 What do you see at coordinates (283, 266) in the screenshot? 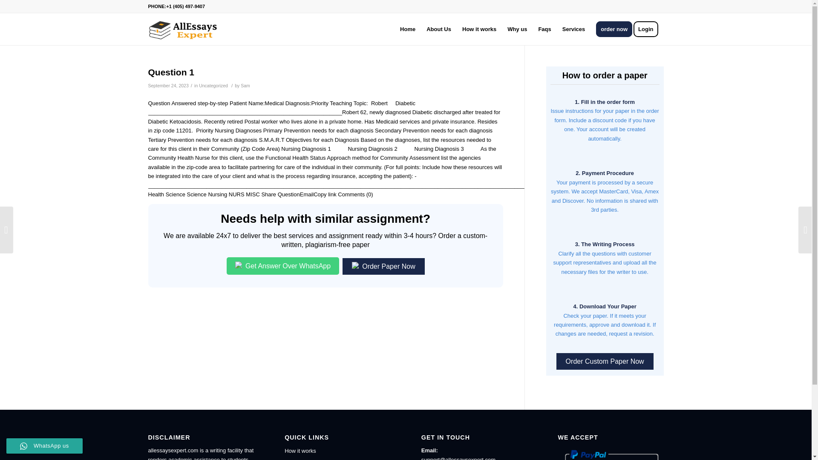
I see `Get Answer Over WhatsApp` at bounding box center [283, 266].